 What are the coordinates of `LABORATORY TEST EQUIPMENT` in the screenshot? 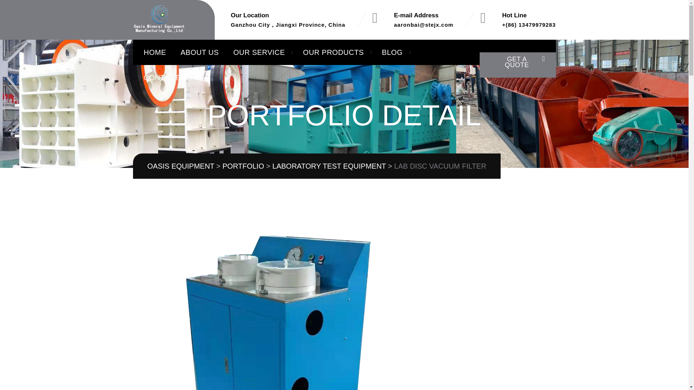 It's located at (329, 166).